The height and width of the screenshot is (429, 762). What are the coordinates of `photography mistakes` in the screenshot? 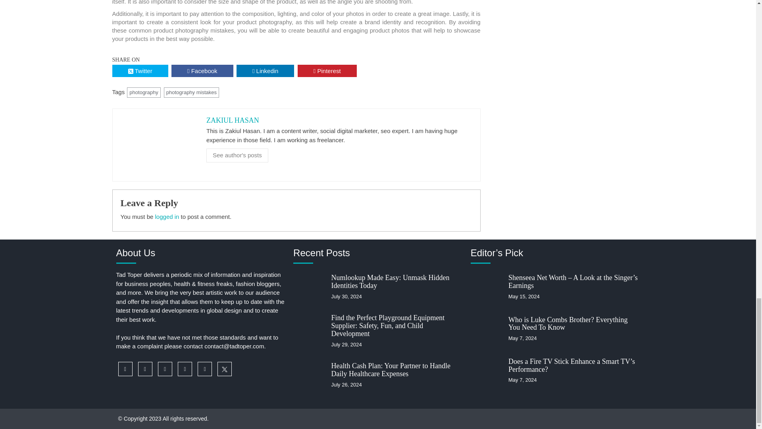 It's located at (191, 93).